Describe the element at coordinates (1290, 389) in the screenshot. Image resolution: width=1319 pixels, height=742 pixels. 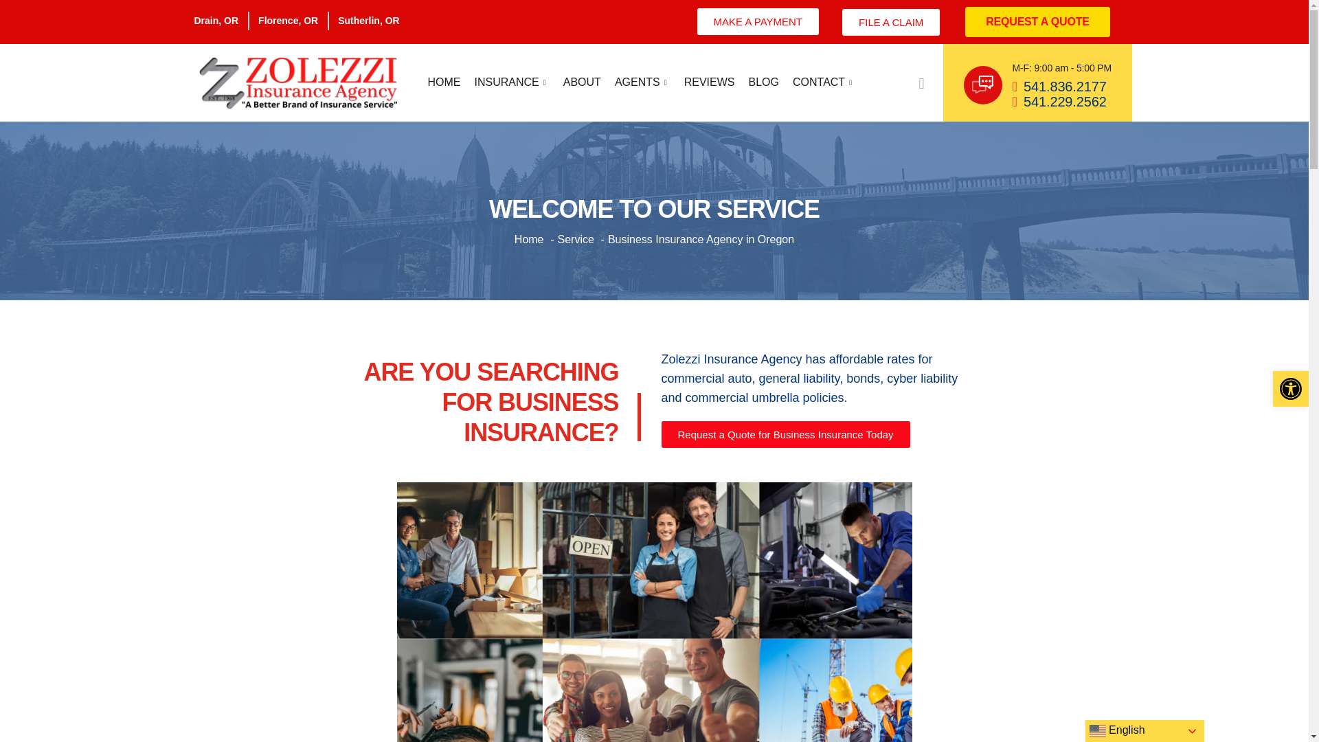
I see `Accessibility Tools` at that location.